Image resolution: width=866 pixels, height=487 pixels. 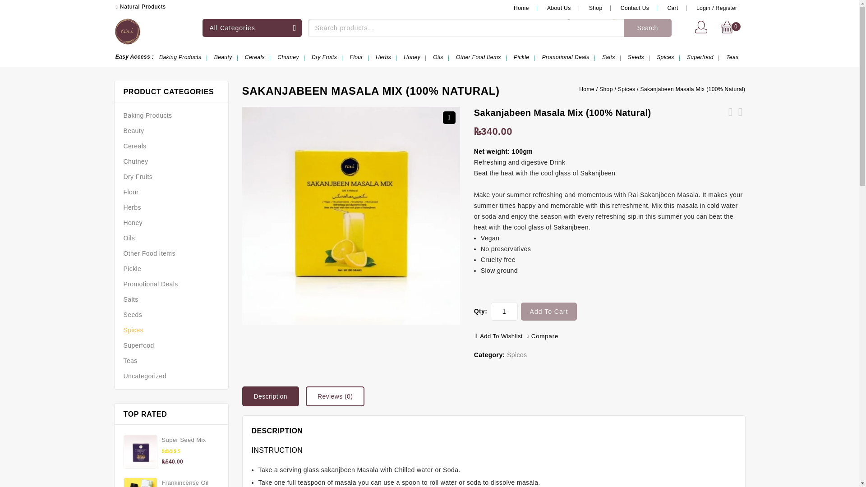 What do you see at coordinates (255, 57) in the screenshot?
I see `Cereals` at bounding box center [255, 57].